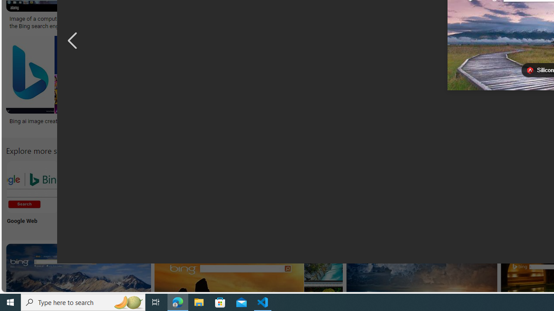  Describe the element at coordinates (401, 124) in the screenshot. I see `FIX: Downloading proxy script message on Google Chrome` at that location.